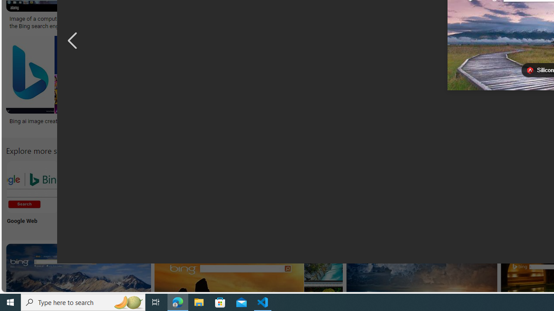  Describe the element at coordinates (401, 124) in the screenshot. I see `FIX: Downloading proxy script message on Google Chrome` at that location.